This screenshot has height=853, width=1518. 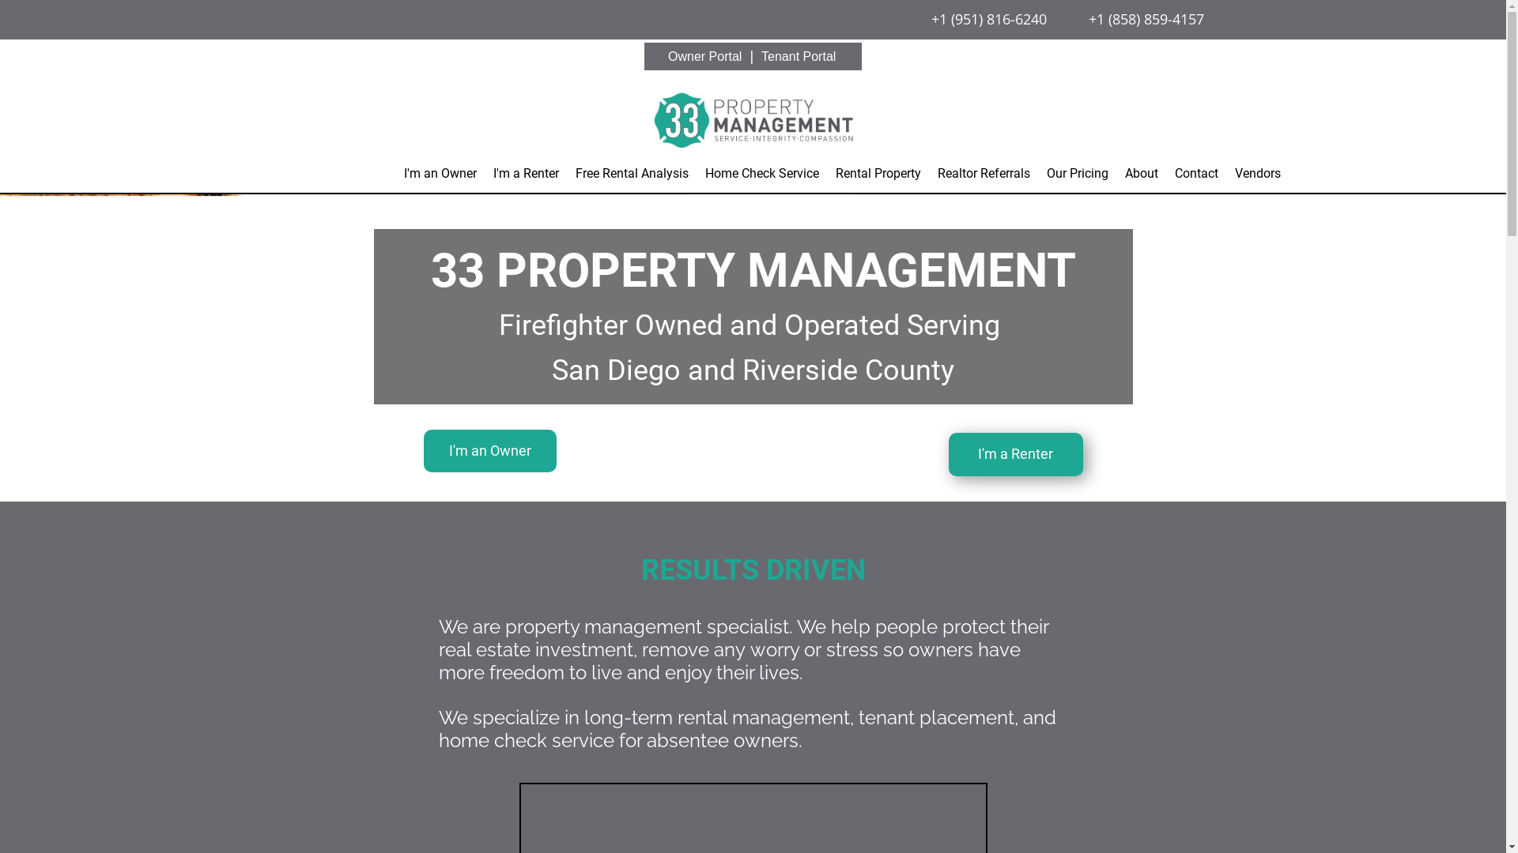 What do you see at coordinates (527, 174) in the screenshot?
I see `I'm a Renter` at bounding box center [527, 174].